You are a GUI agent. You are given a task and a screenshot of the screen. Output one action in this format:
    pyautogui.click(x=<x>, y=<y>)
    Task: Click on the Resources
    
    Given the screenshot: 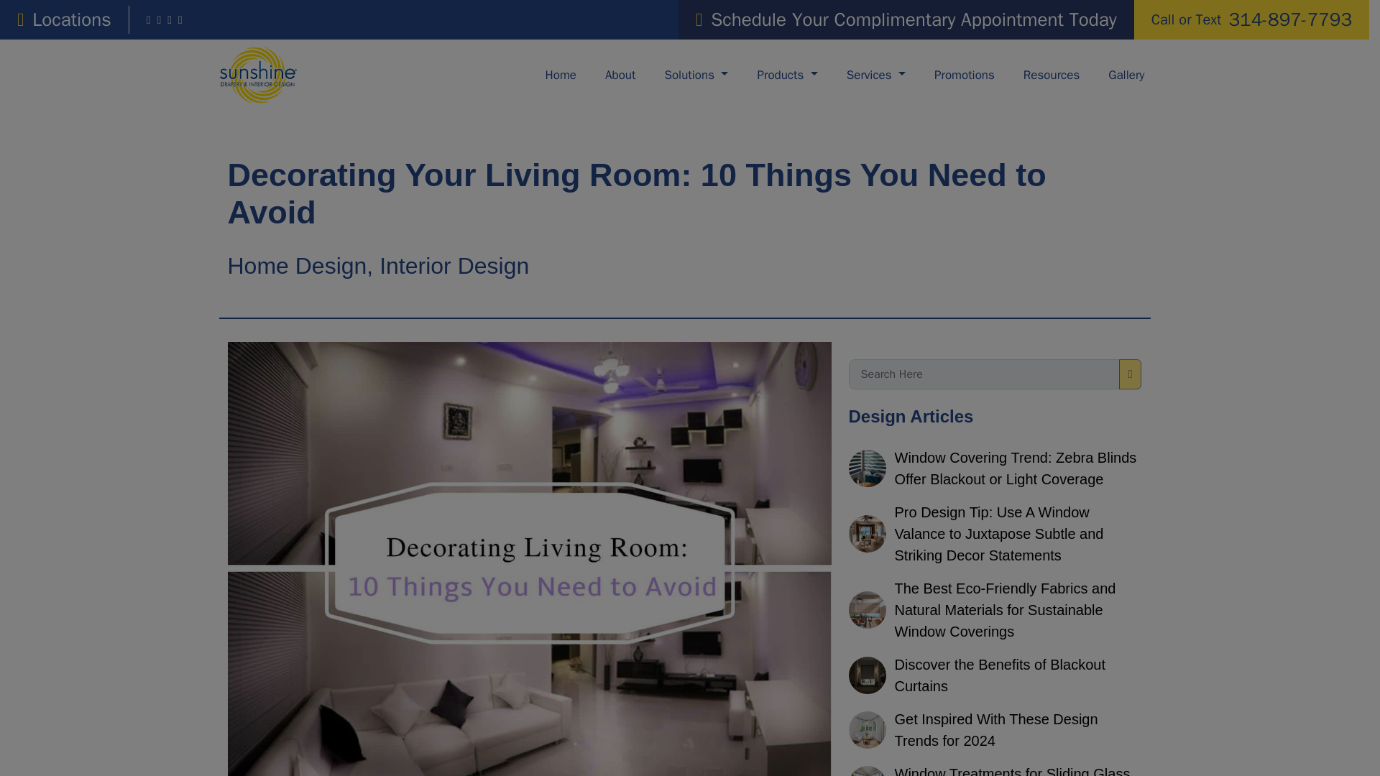 What is the action you would take?
    pyautogui.click(x=1051, y=75)
    